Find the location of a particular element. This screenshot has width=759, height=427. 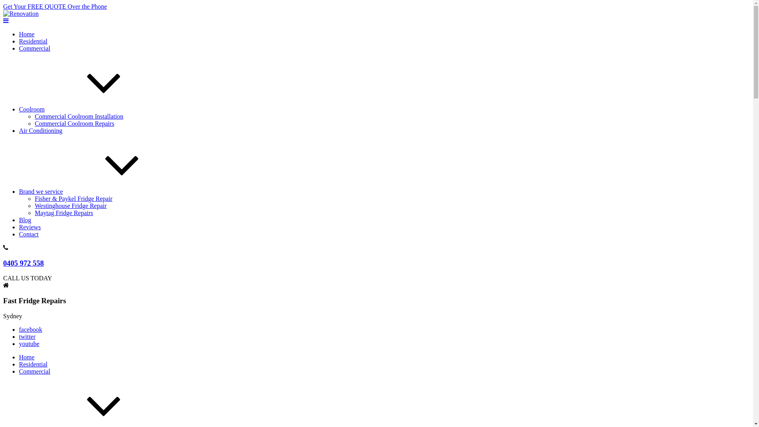

youtube is located at coordinates (29, 344).